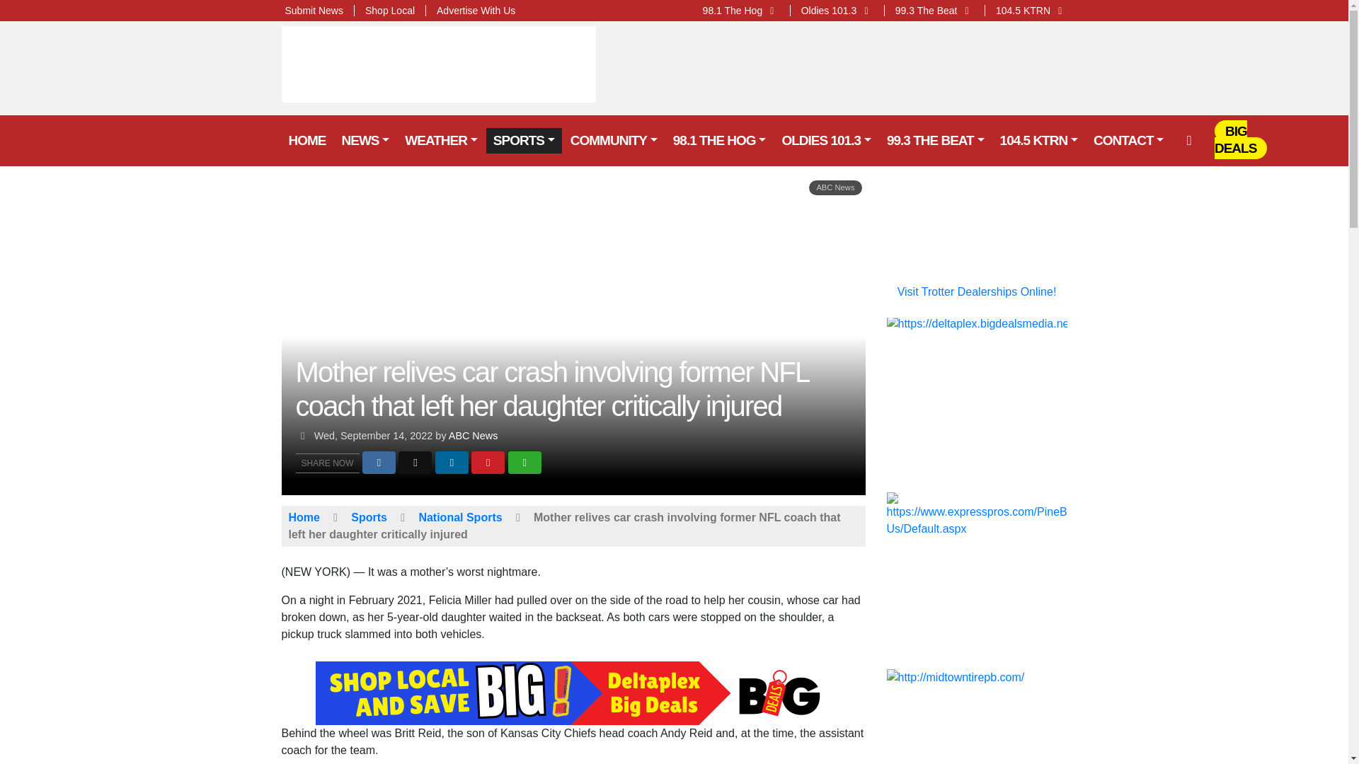 The image size is (1359, 764). I want to click on Share to Facebook, so click(379, 463).